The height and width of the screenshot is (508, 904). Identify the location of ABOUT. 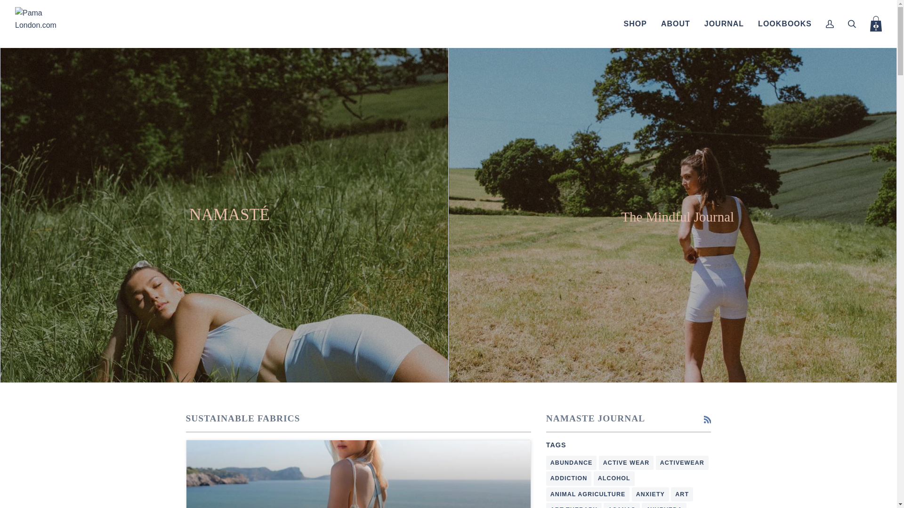
(675, 24).